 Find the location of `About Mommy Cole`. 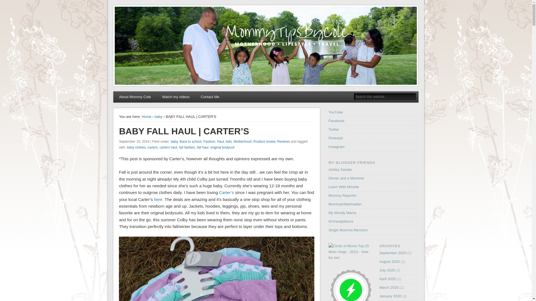

About Mommy Cole is located at coordinates (135, 97).